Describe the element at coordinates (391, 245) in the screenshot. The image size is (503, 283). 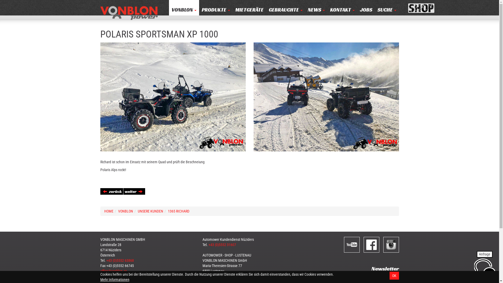
I see `Vonblon auf Instagram` at that location.